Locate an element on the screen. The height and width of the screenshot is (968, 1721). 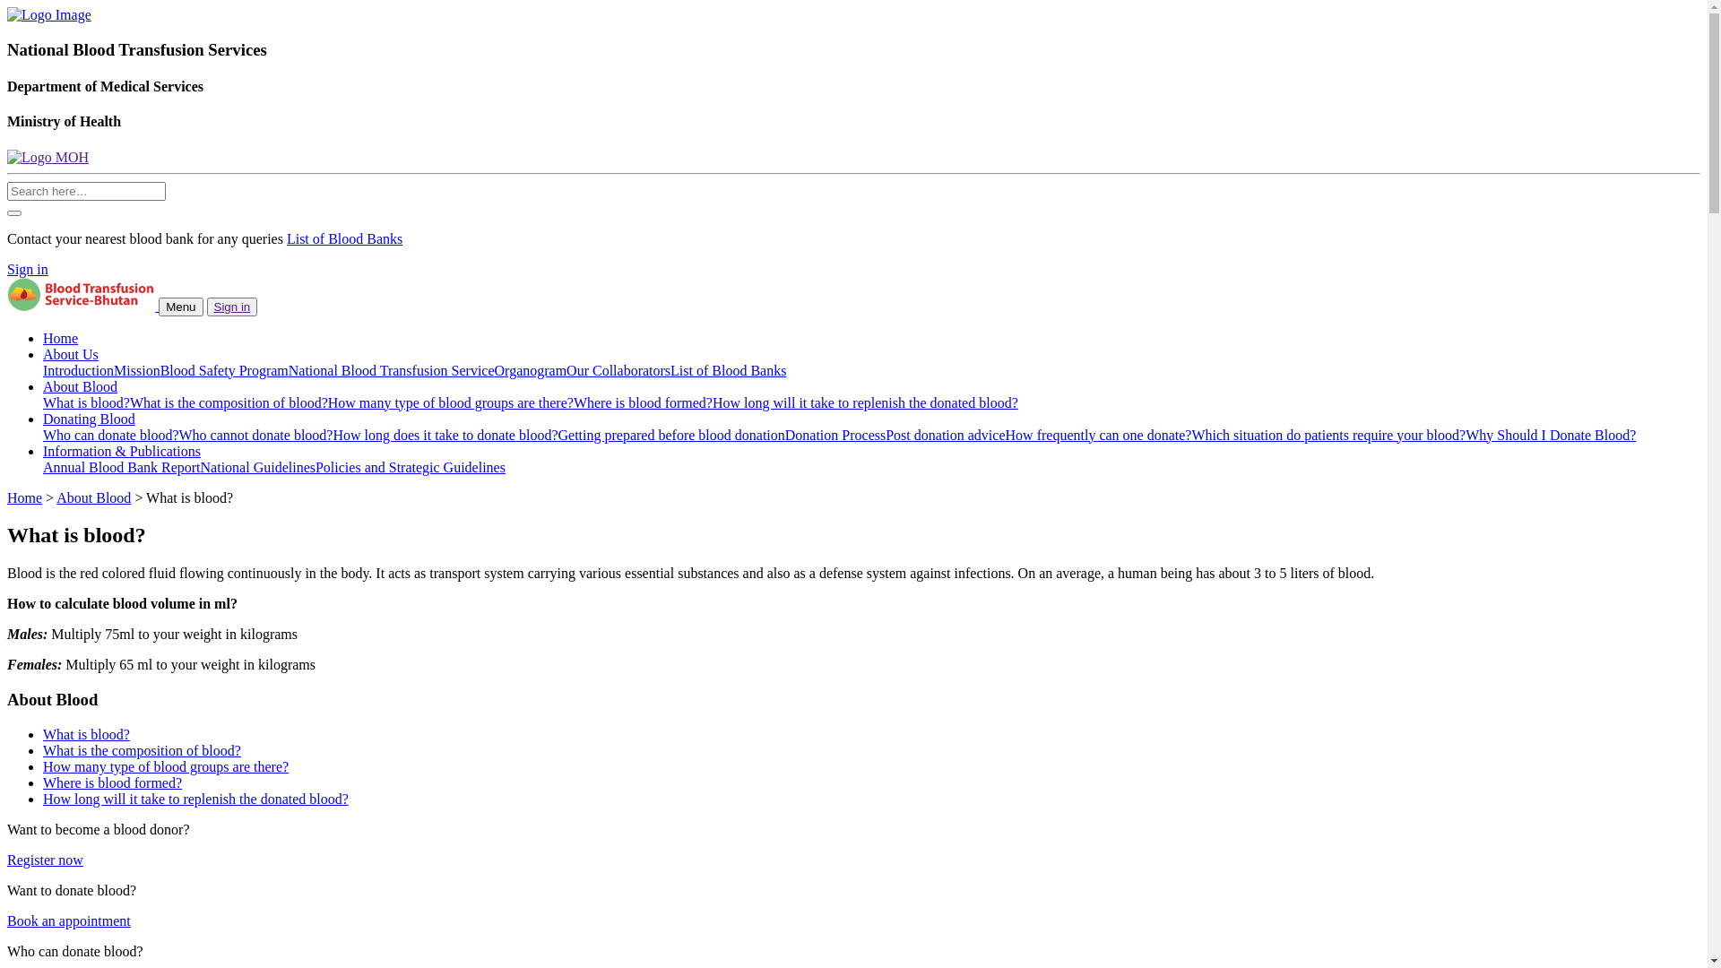
Policies and Strategic Guidelines is located at coordinates (411, 468).